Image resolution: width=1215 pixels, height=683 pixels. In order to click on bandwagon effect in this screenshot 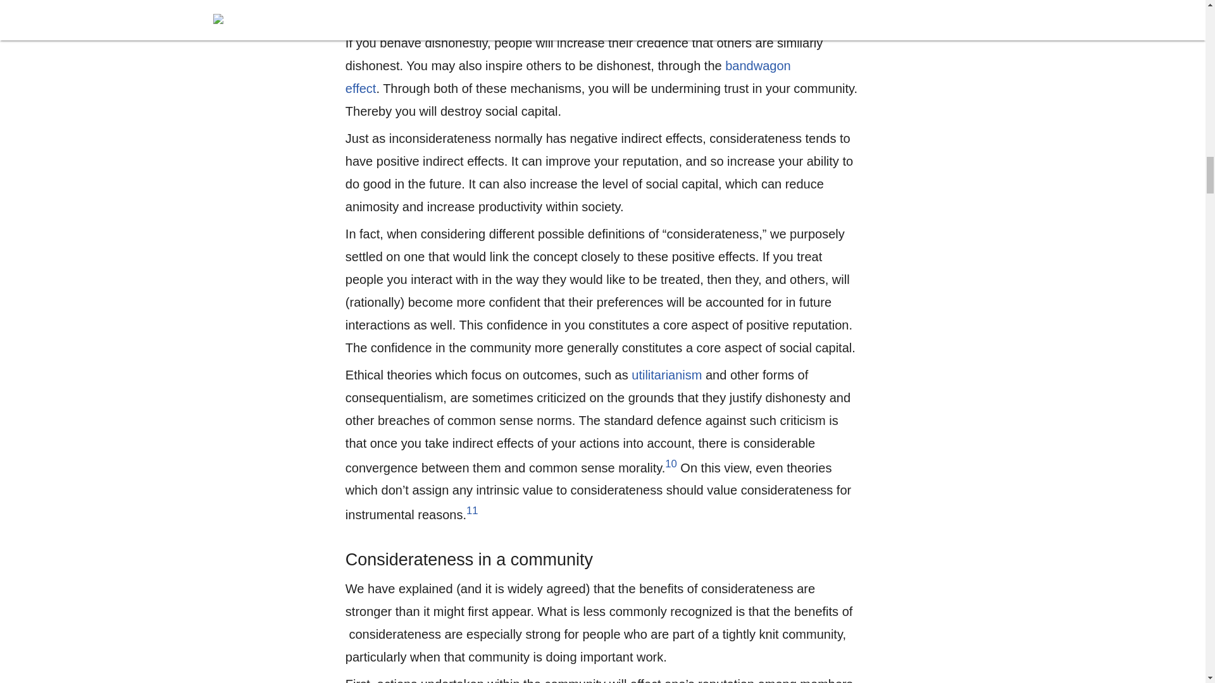, I will do `click(568, 77)`.